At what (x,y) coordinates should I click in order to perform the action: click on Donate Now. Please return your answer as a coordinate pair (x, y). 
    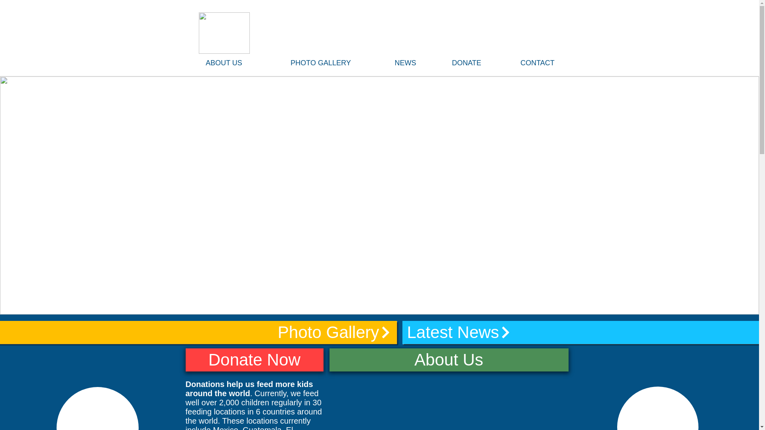
    Looking at the image, I should click on (255, 360).